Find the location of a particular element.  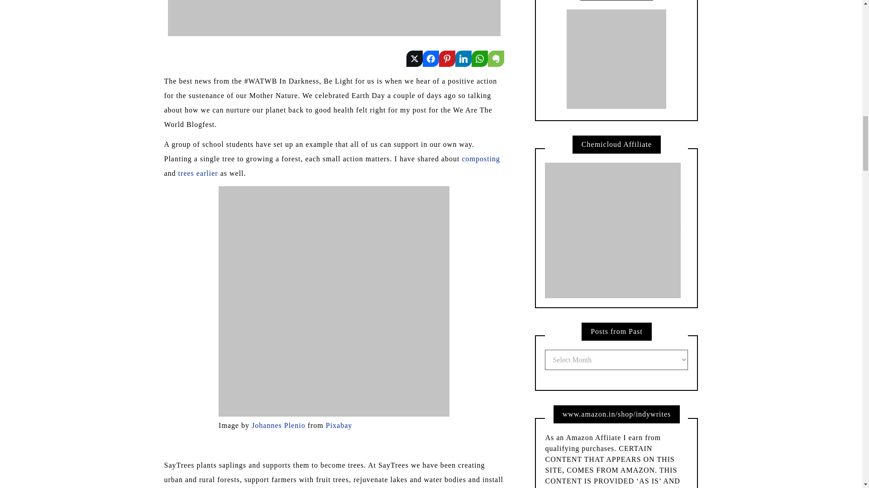

Share on Indywrites is located at coordinates (463, 59).